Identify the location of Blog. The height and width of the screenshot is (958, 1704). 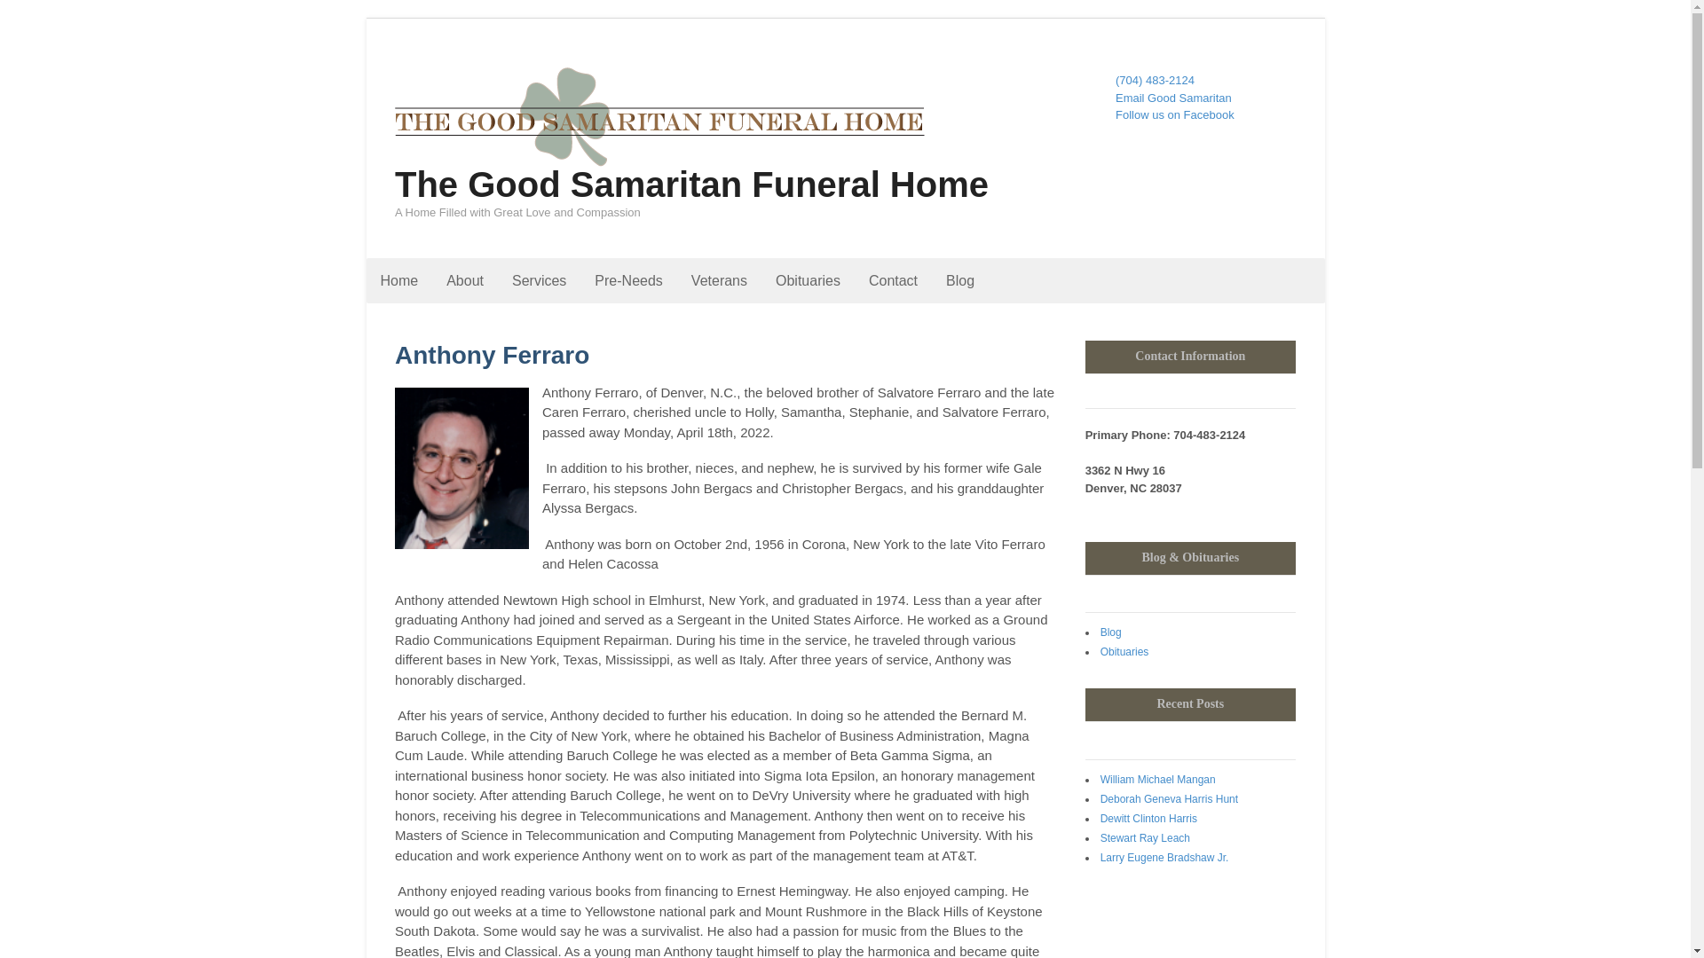
(1111, 632).